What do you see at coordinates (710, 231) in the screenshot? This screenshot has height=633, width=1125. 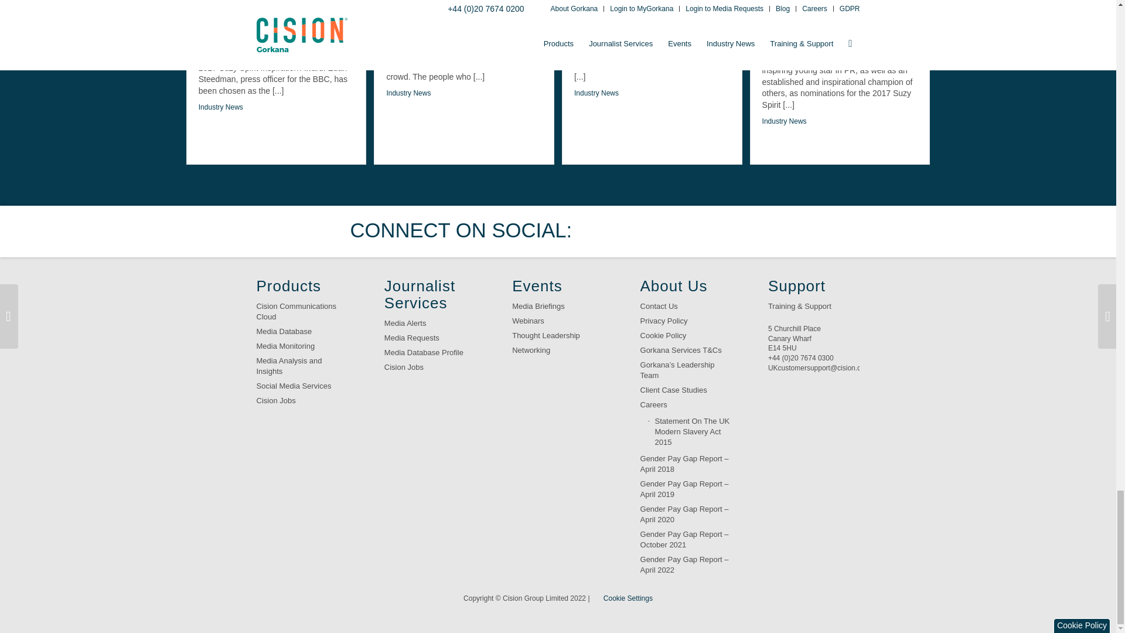 I see `connect on YouTube` at bounding box center [710, 231].